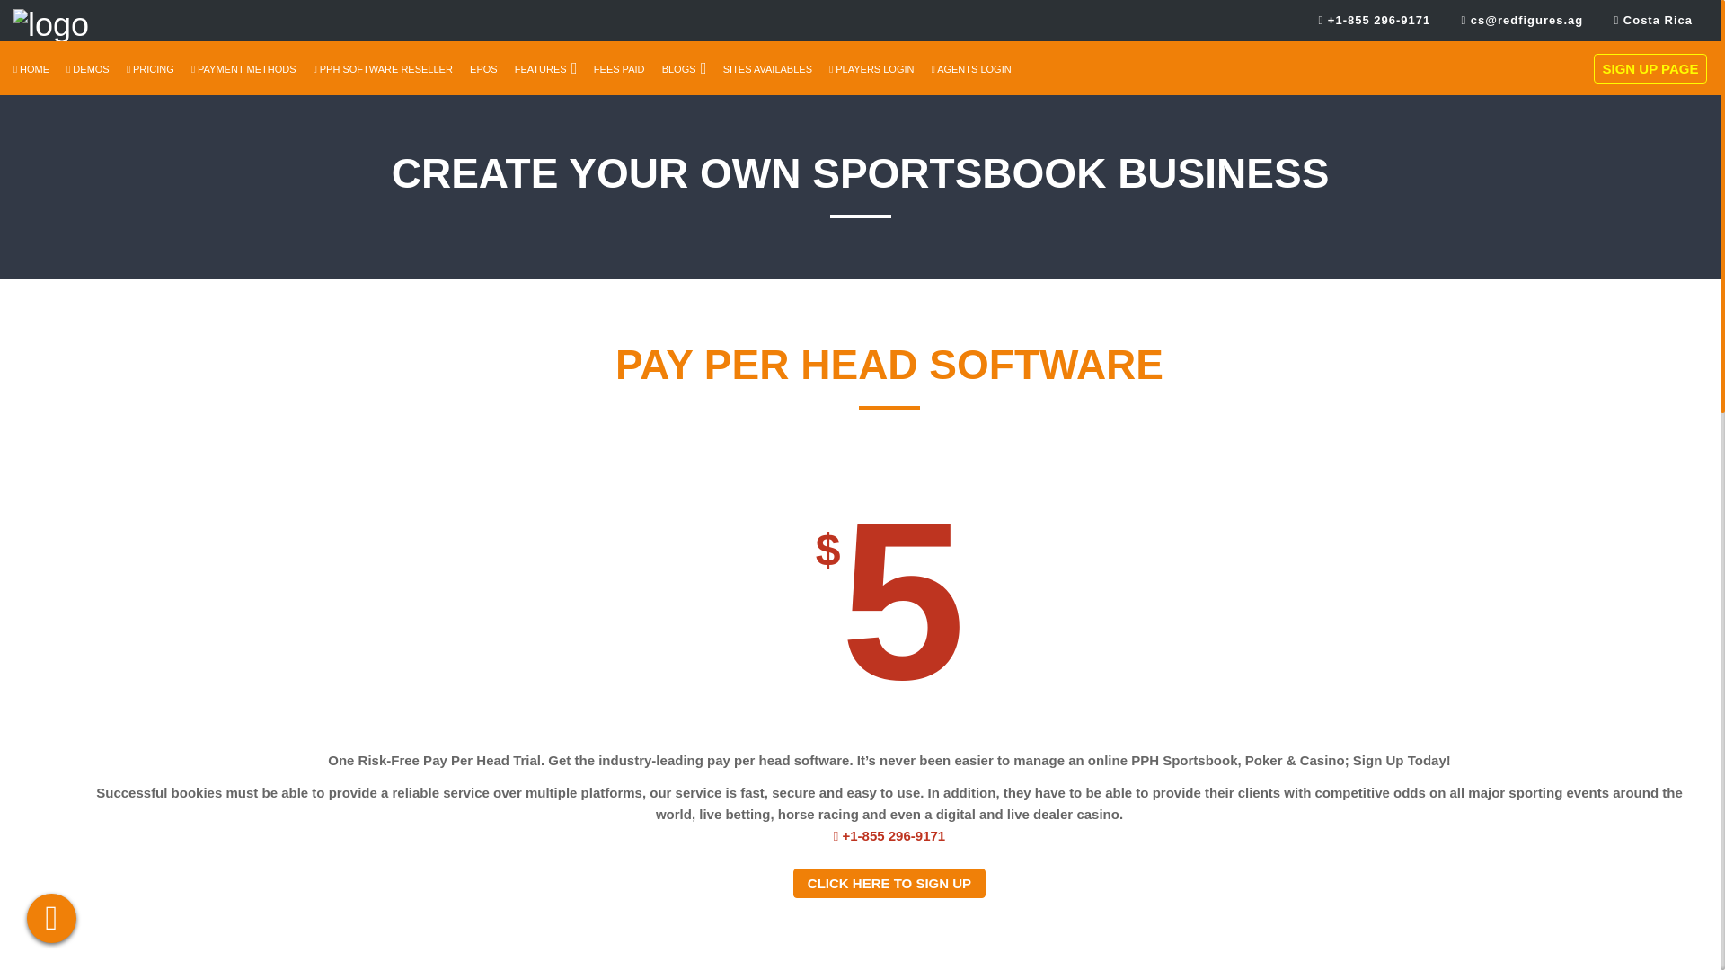 The width and height of the screenshot is (1725, 970). I want to click on PRICING, so click(149, 69).